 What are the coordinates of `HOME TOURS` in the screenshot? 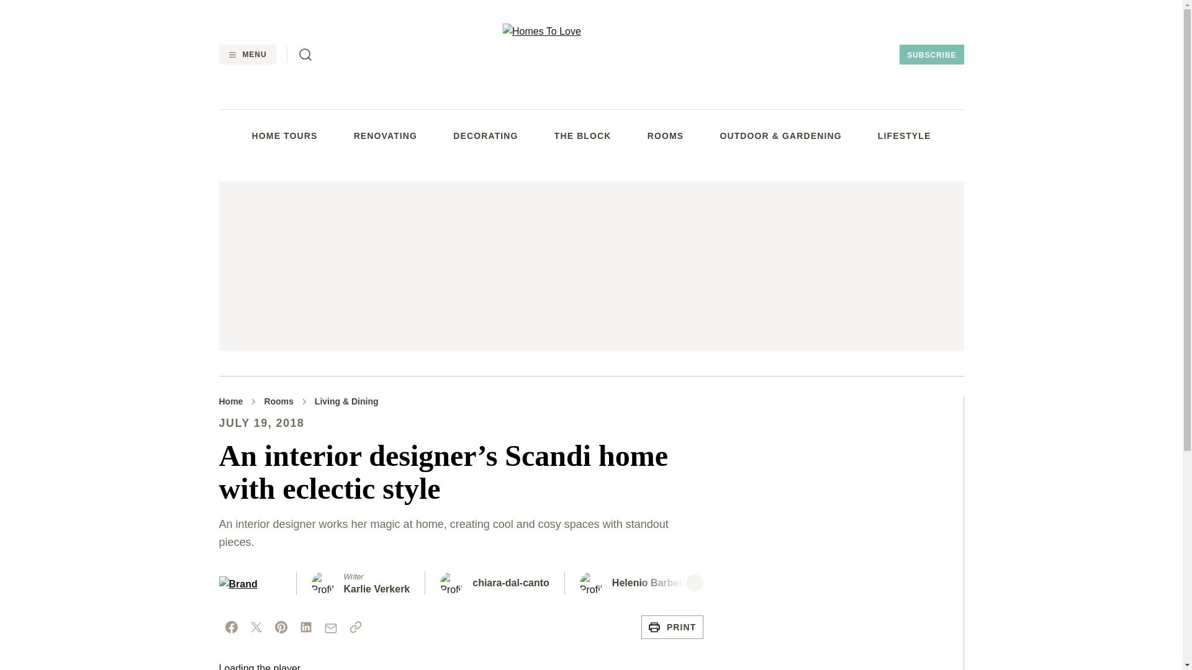 It's located at (284, 135).